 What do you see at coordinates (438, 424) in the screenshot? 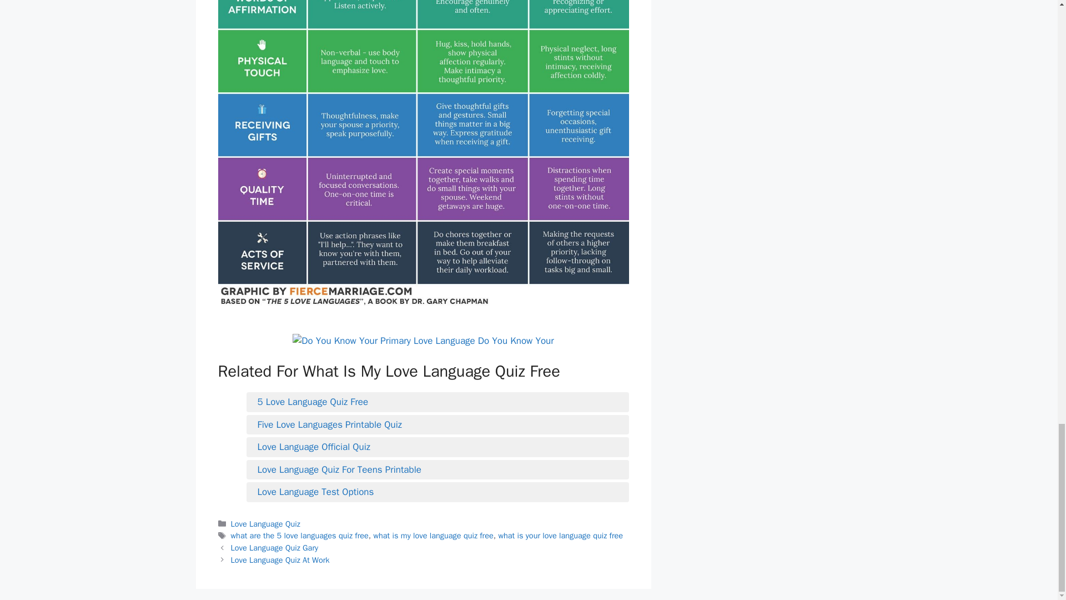
I see `Five Love Languages Printable Quiz` at bounding box center [438, 424].